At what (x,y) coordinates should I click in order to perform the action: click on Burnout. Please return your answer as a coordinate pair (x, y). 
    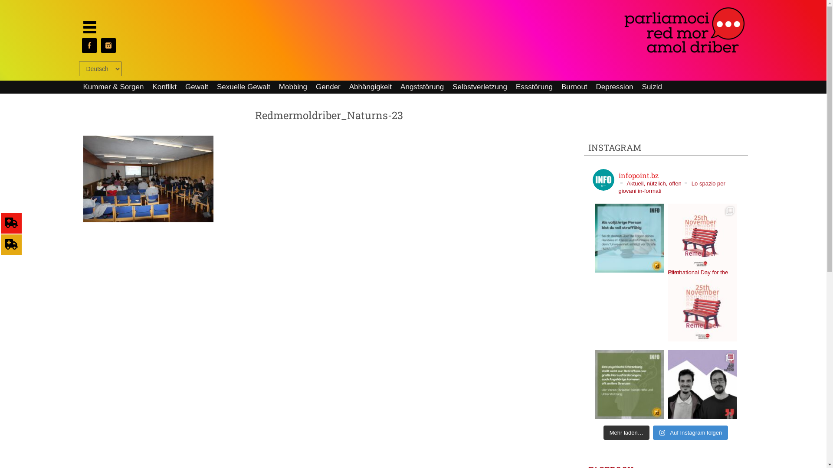
    Looking at the image, I should click on (574, 87).